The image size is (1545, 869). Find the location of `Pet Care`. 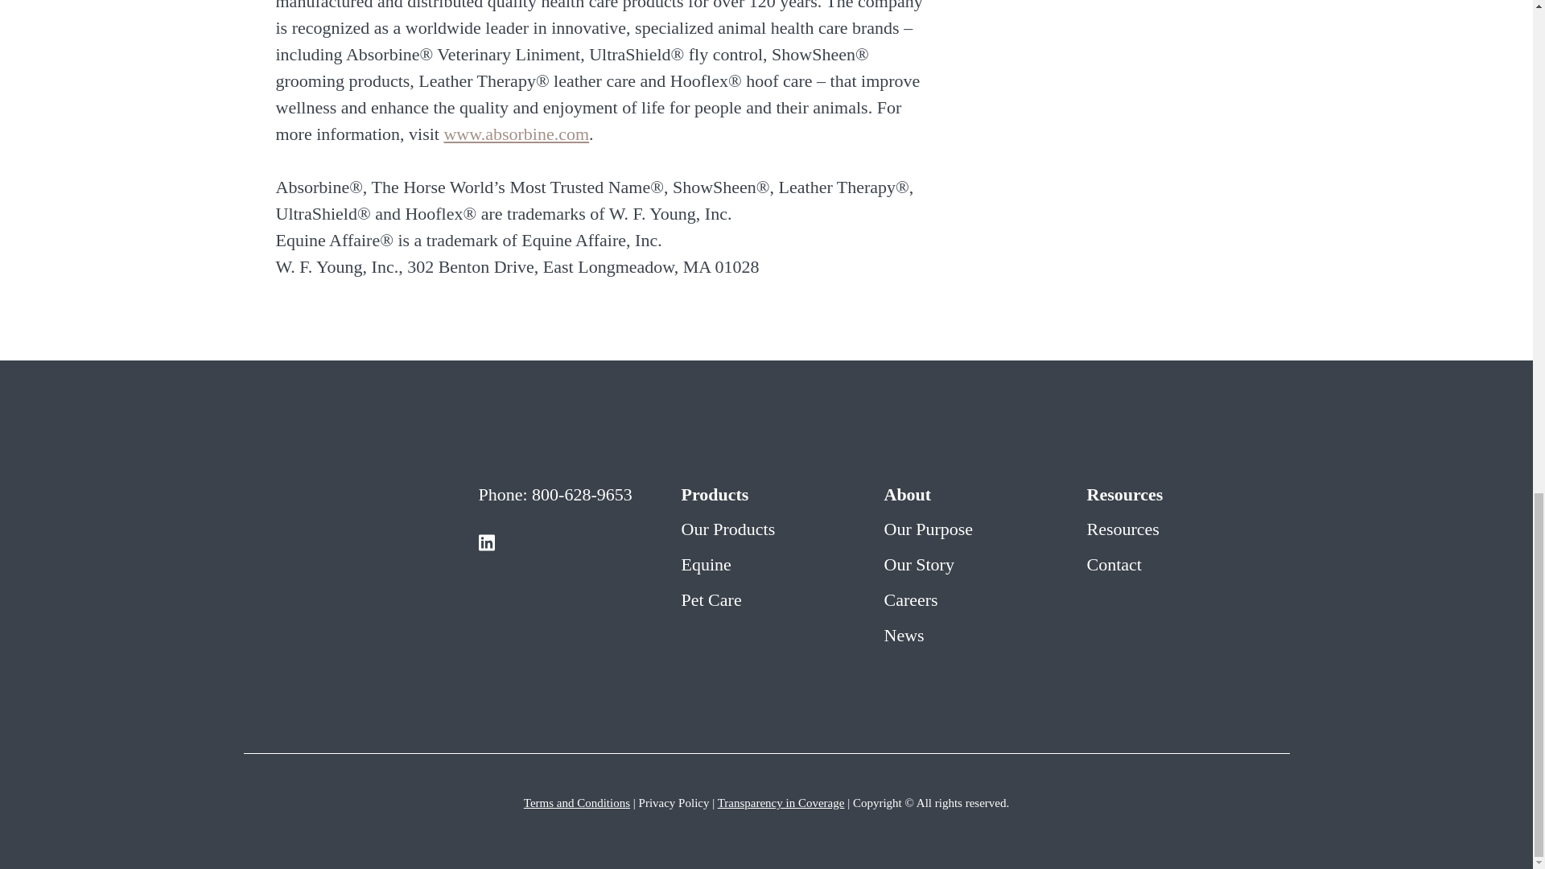

Pet Care is located at coordinates (711, 600).